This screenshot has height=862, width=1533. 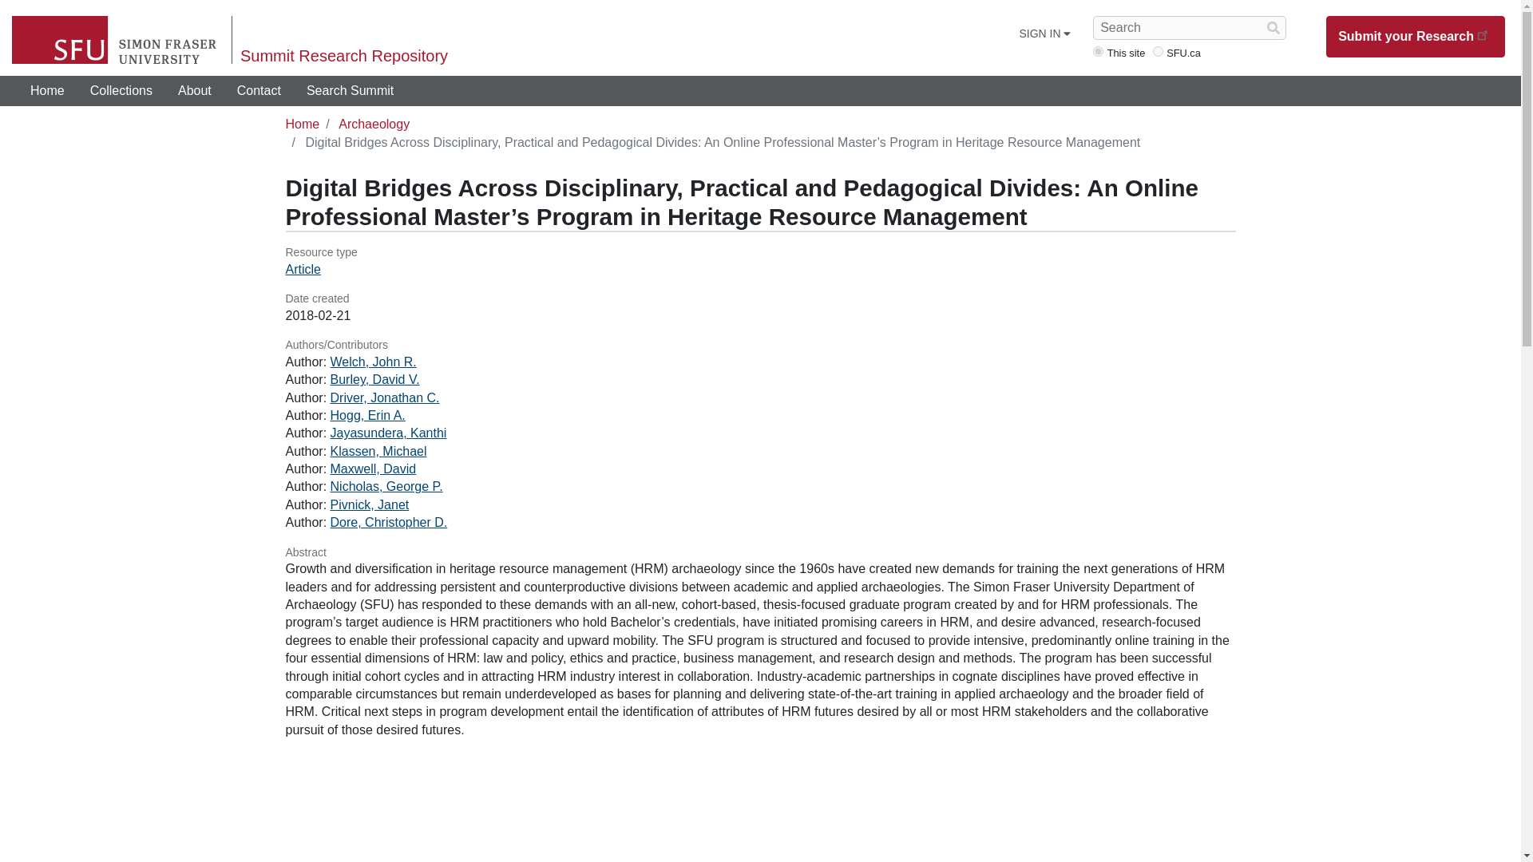 I want to click on Dore, Christopher D., so click(x=389, y=522).